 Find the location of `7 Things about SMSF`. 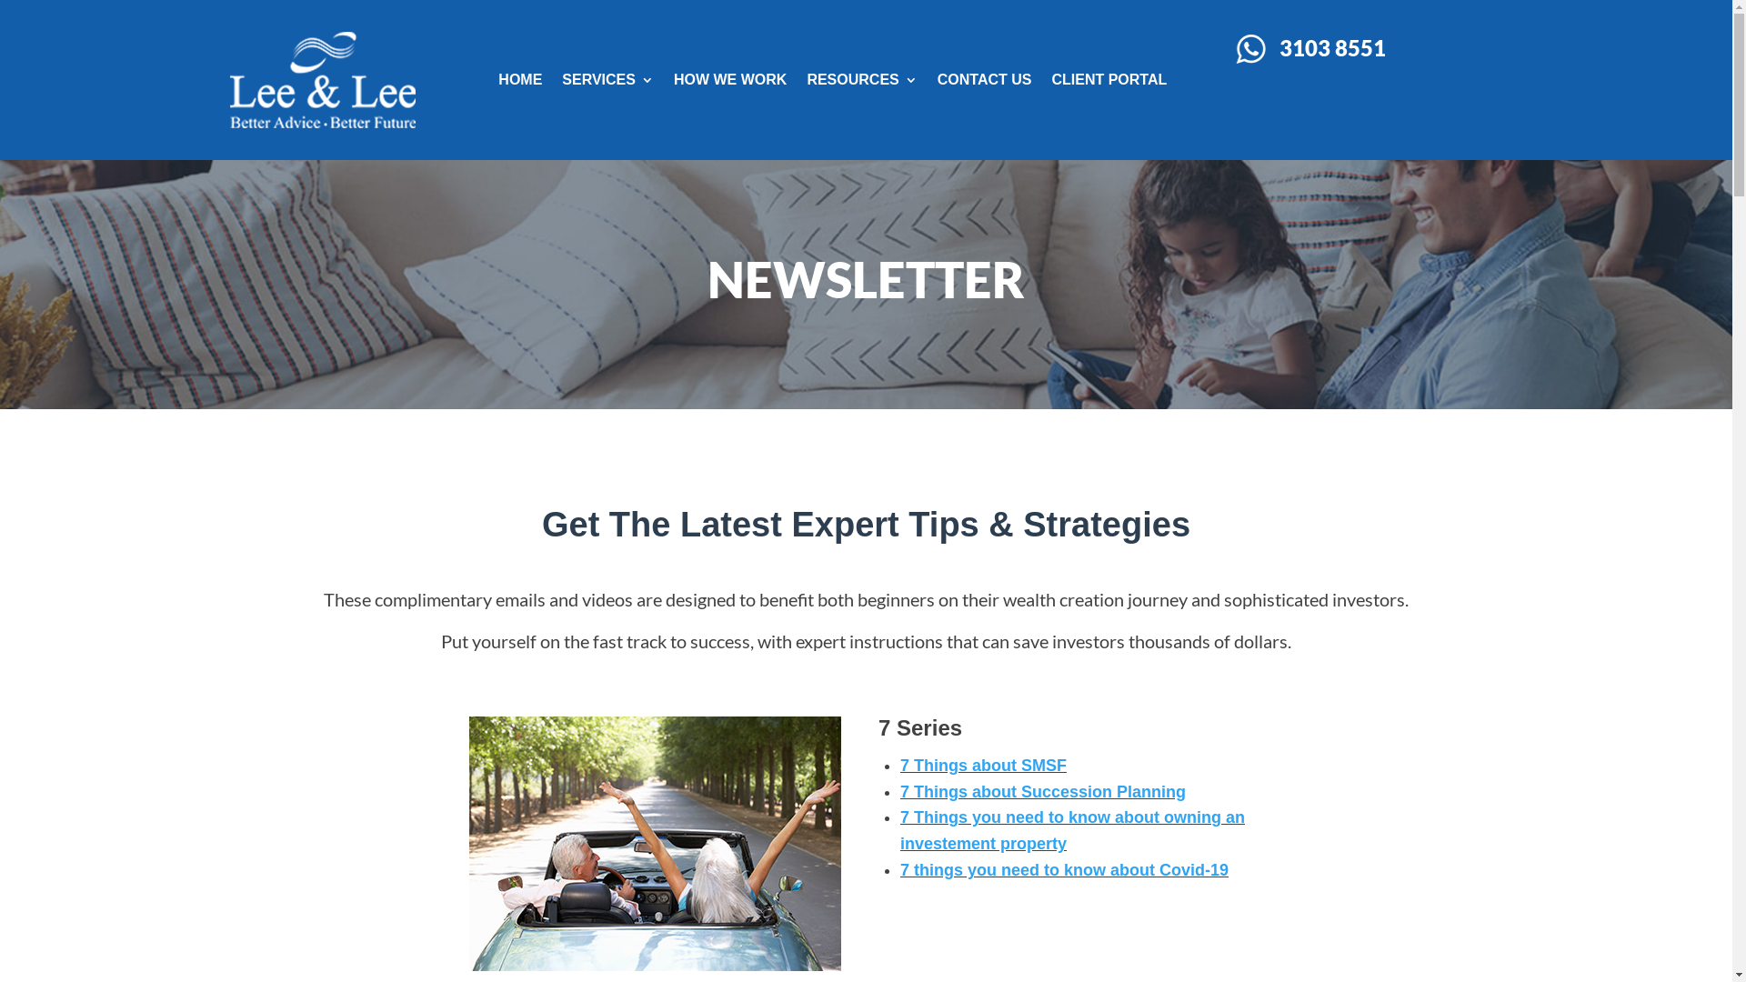

7 Things about SMSF is located at coordinates (984, 766).